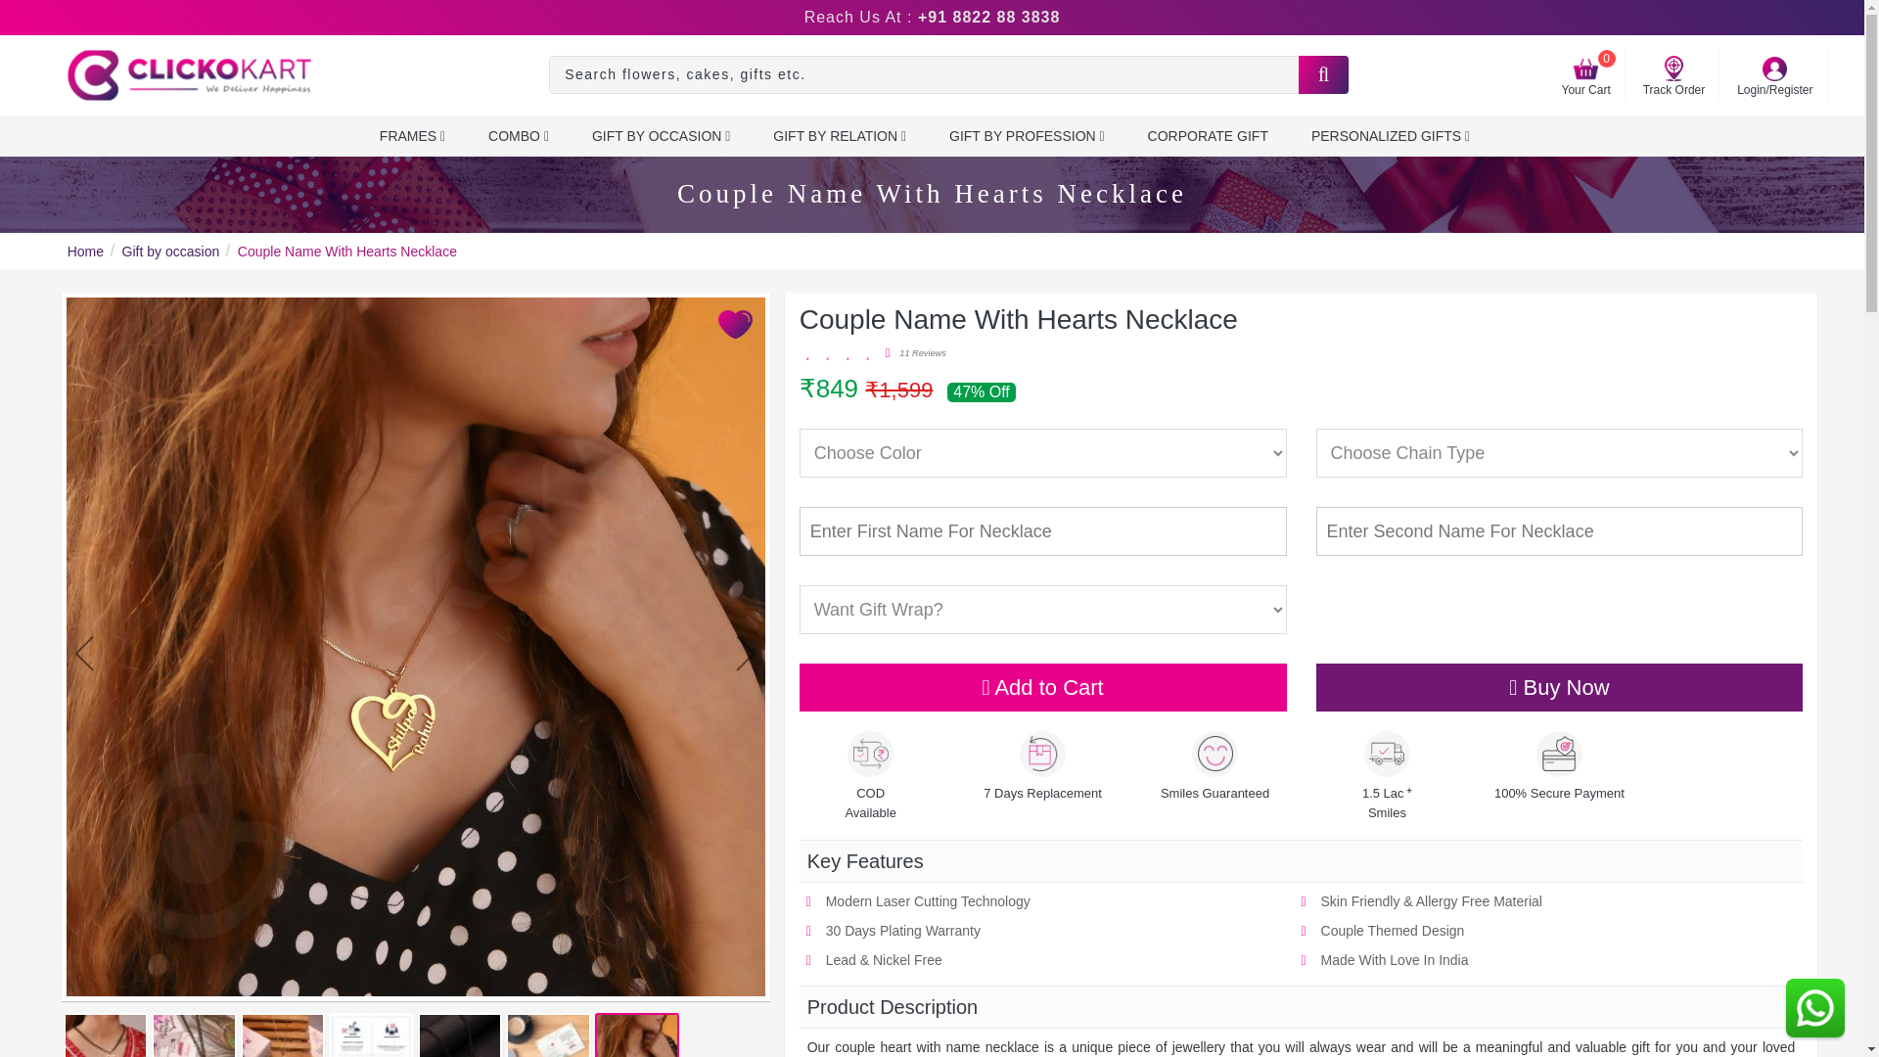  I want to click on Clickokart, so click(188, 74).